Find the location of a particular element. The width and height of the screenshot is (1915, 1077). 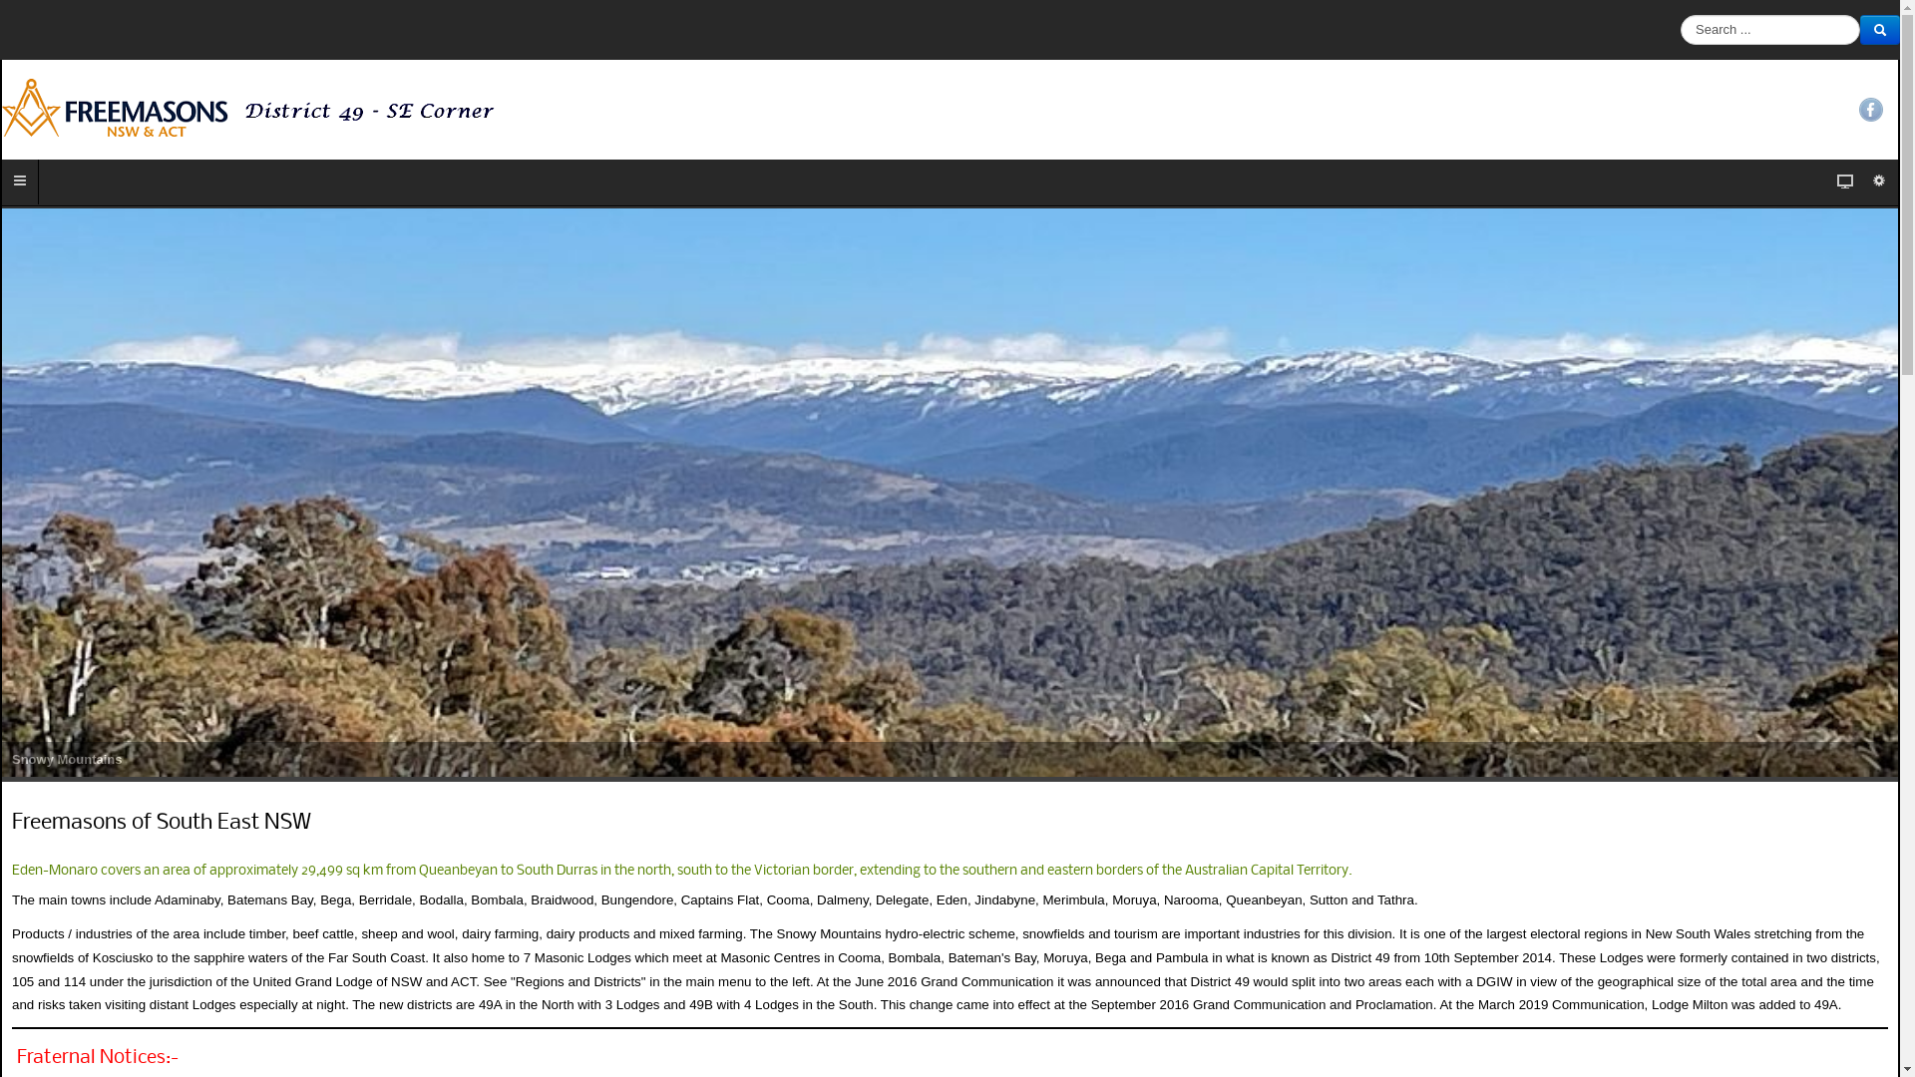

snowy_mtns.jpg is located at coordinates (950, 493).